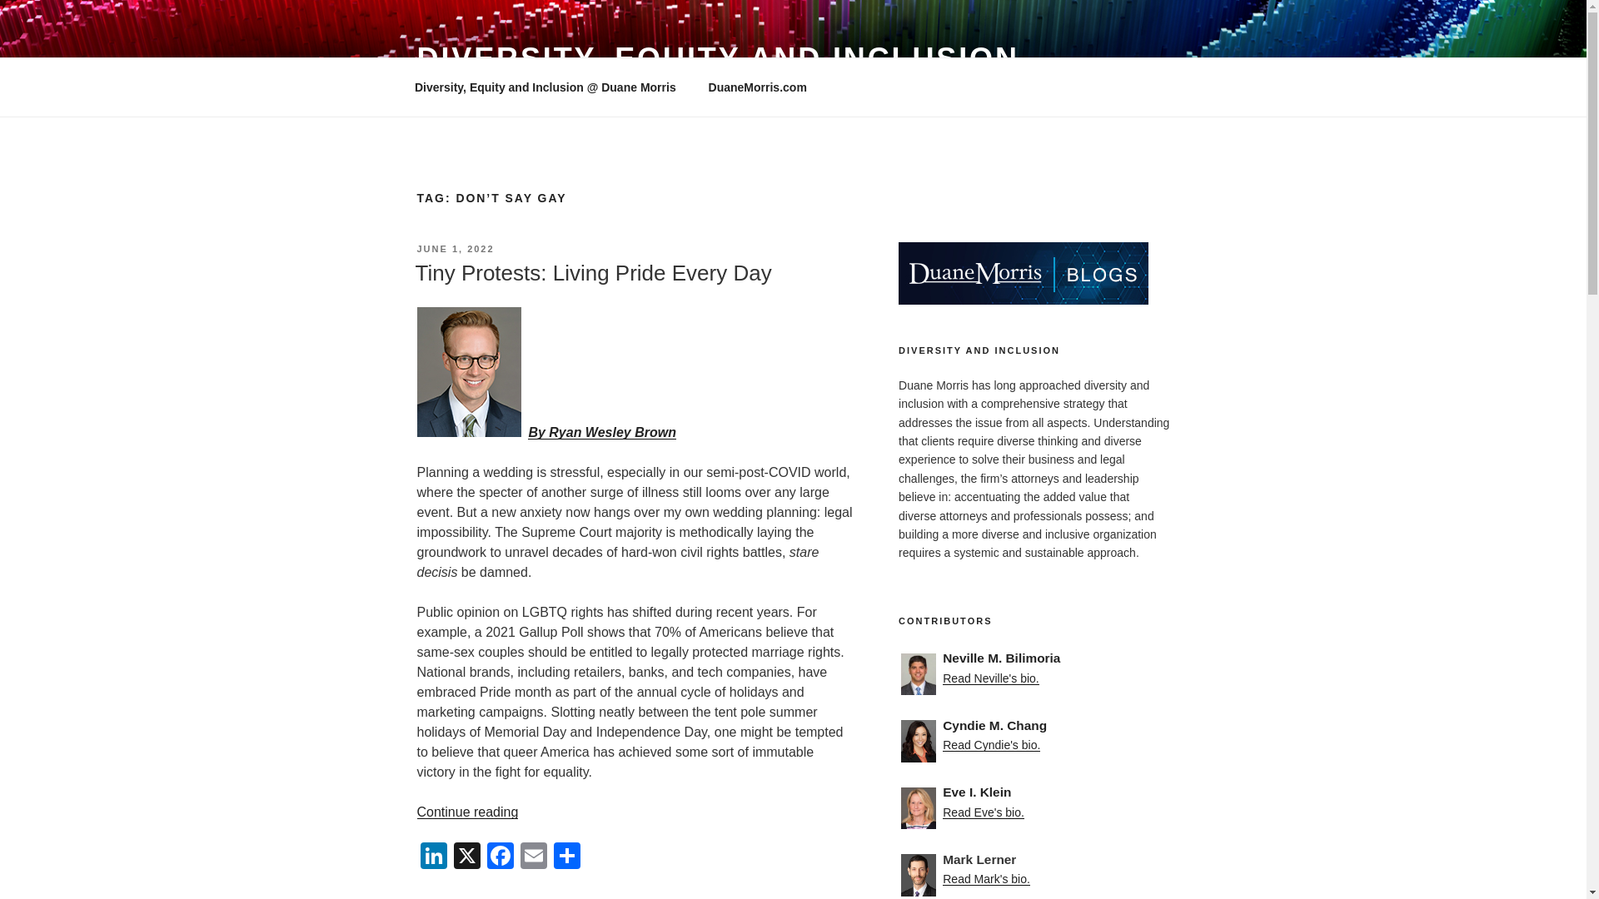 This screenshot has width=1599, height=899. I want to click on Duane Morris LLP firm website, so click(758, 87).